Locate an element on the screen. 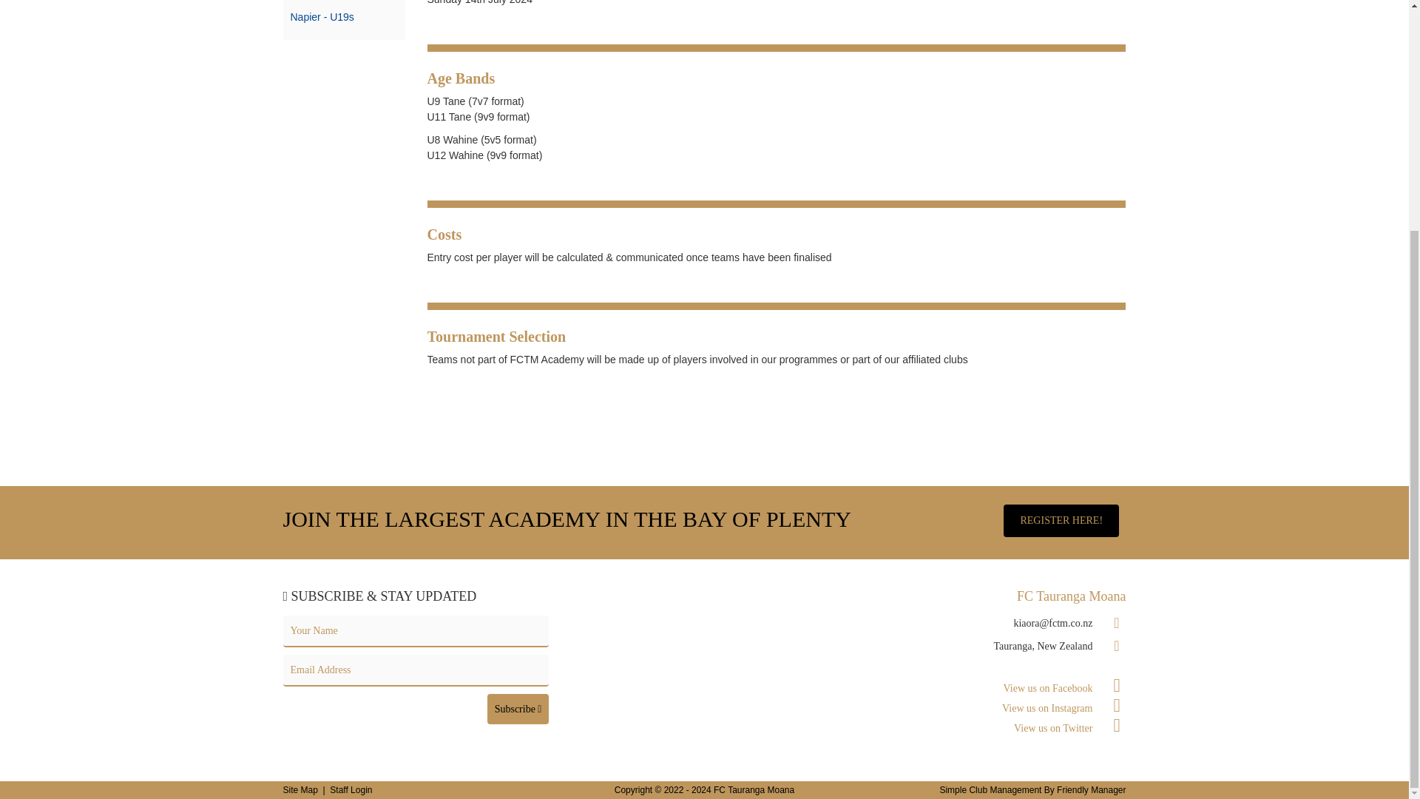 The image size is (1420, 799). View us on Twitter is located at coordinates (1069, 728).